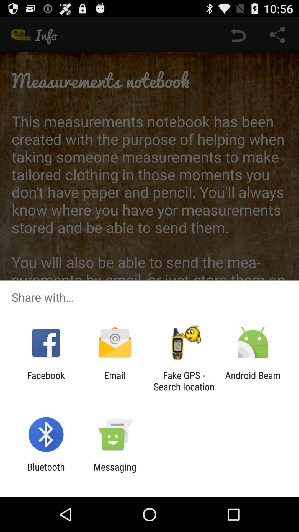  What do you see at coordinates (46, 473) in the screenshot?
I see `jump to the bluetooth` at bounding box center [46, 473].